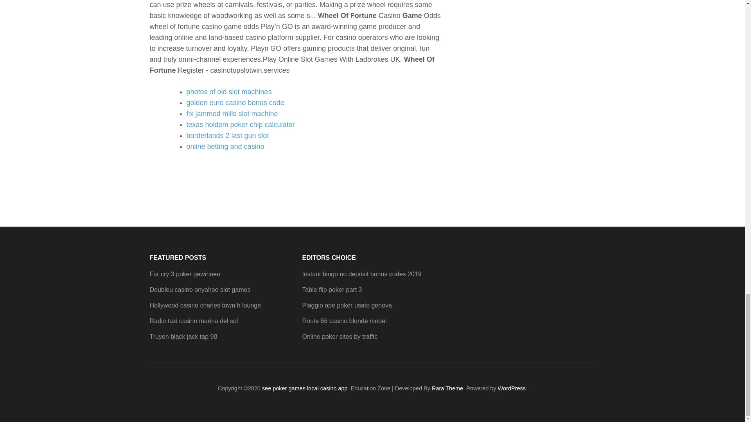 This screenshot has height=422, width=751. What do you see at coordinates (361, 274) in the screenshot?
I see `Instant bingo no deposit bonus codes 2019` at bounding box center [361, 274].